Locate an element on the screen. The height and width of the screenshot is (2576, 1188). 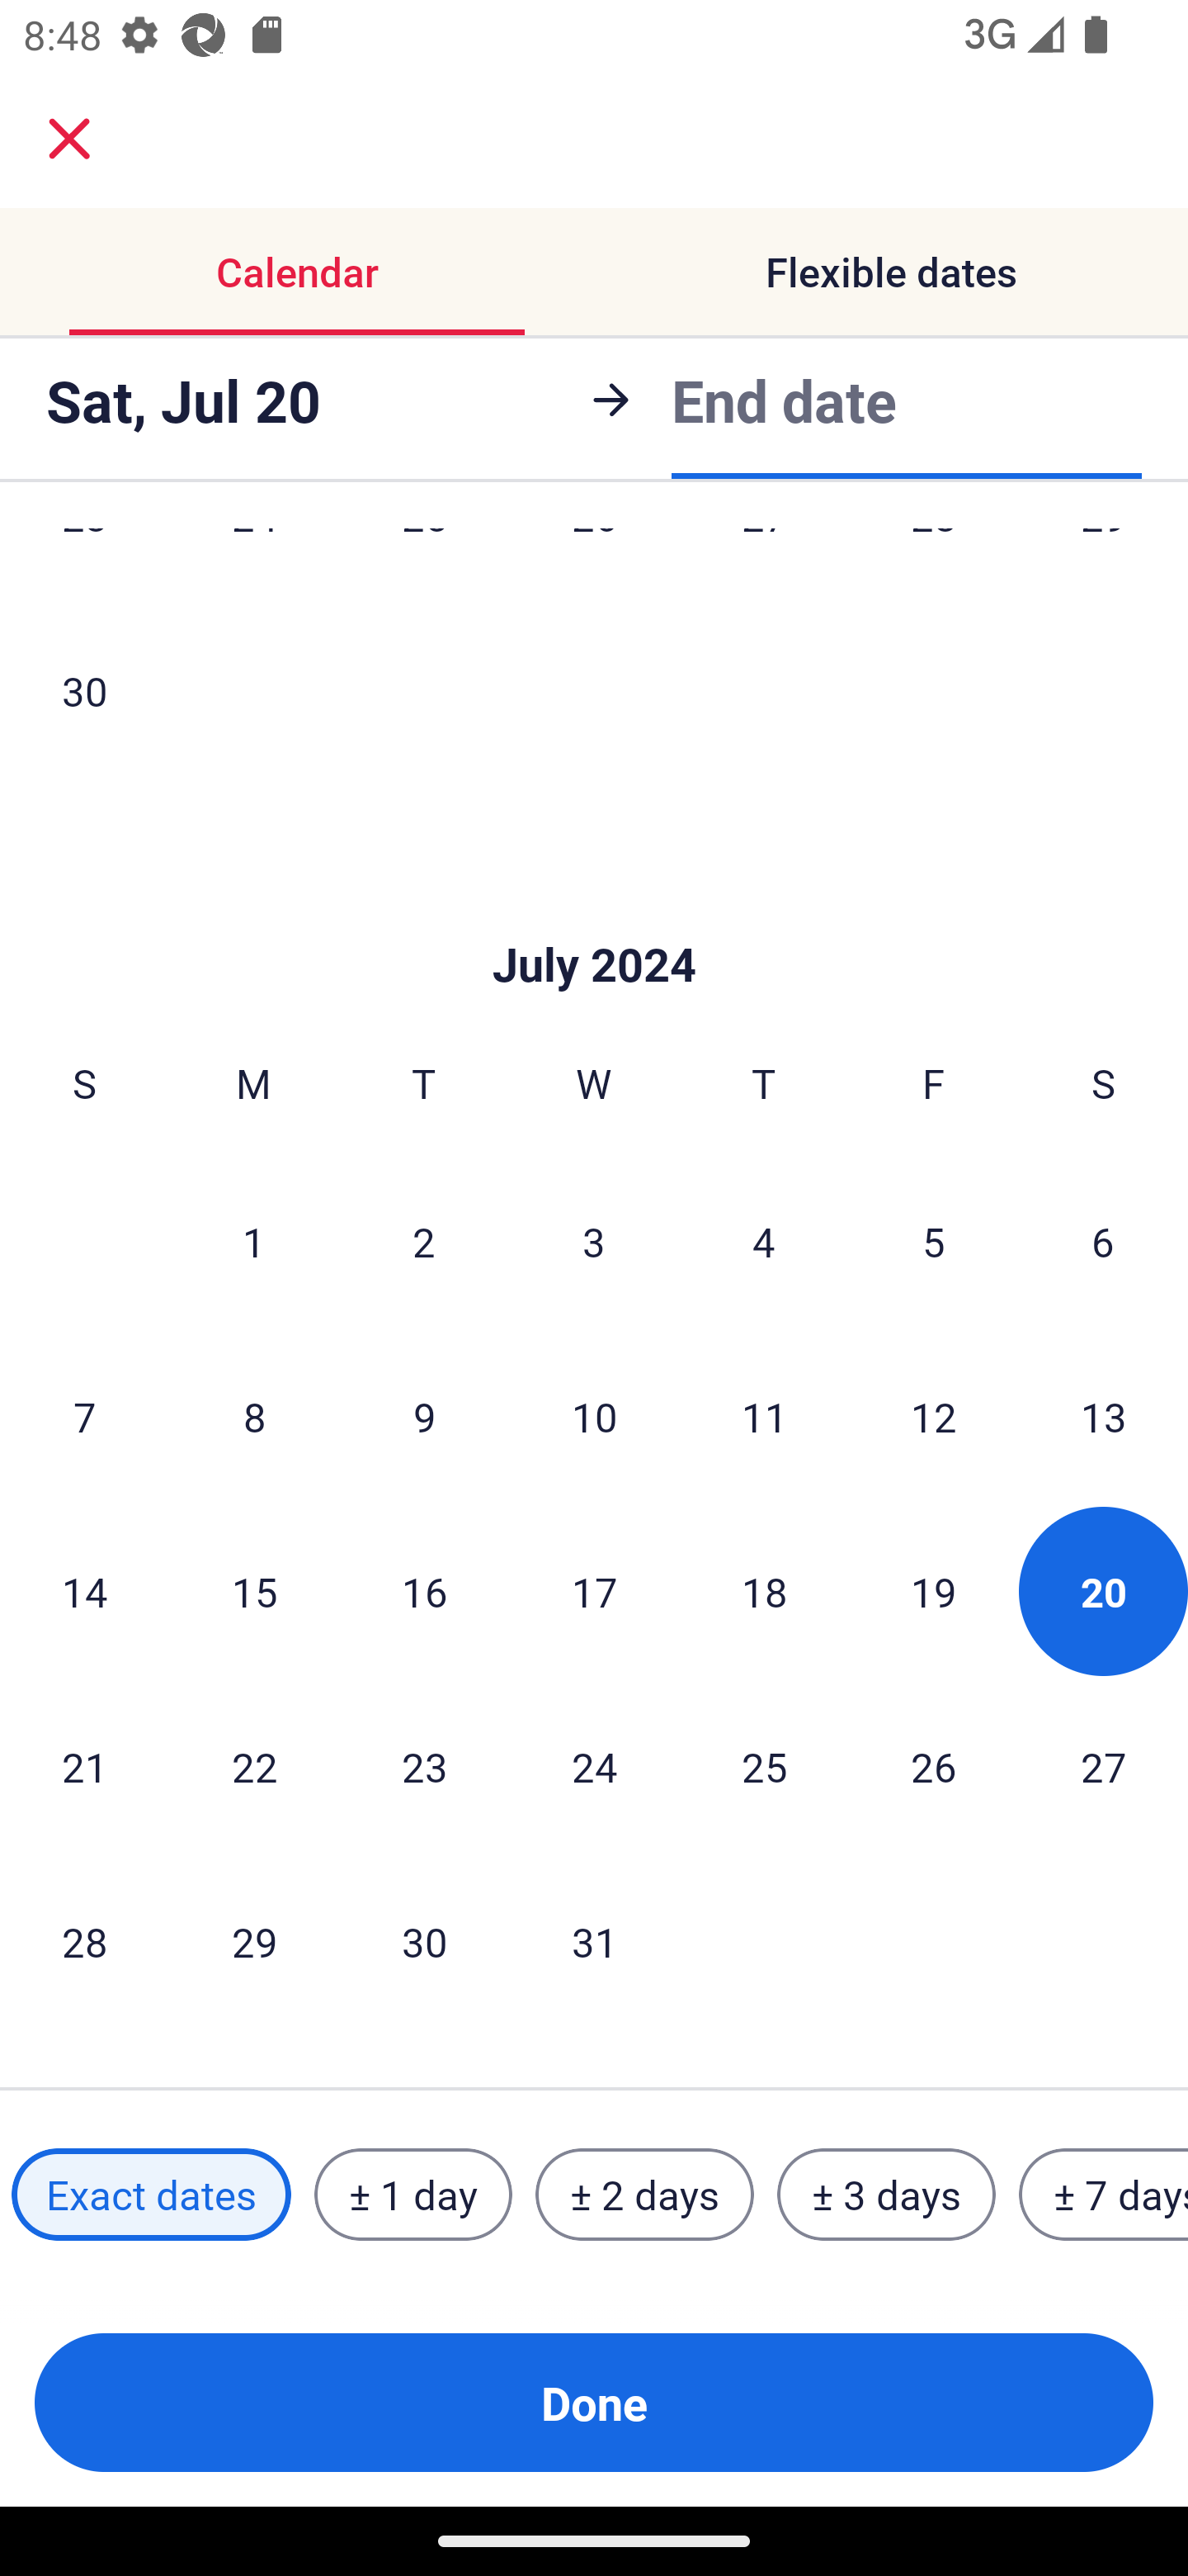
30 Sunday, June 30, 2024 is located at coordinates (84, 690).